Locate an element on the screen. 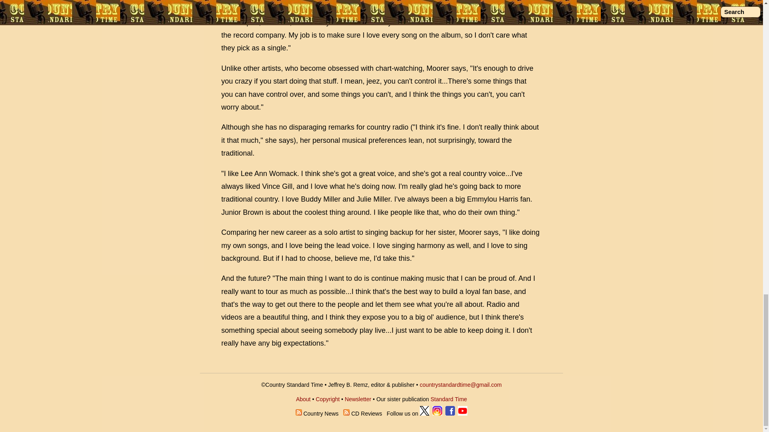  Subscribe to Country Music CD Reviews is located at coordinates (346, 414).